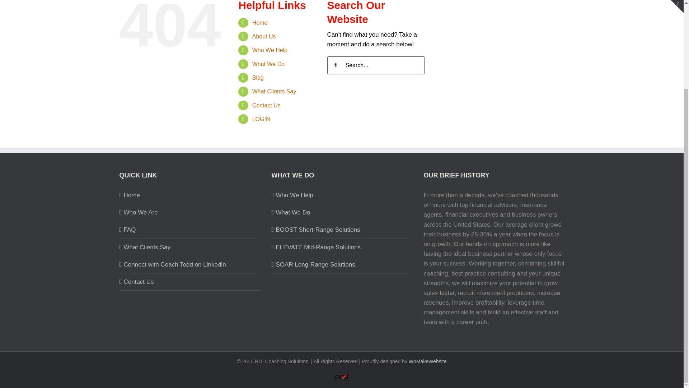 The height and width of the screenshot is (388, 689). I want to click on Contact Us, so click(189, 282).